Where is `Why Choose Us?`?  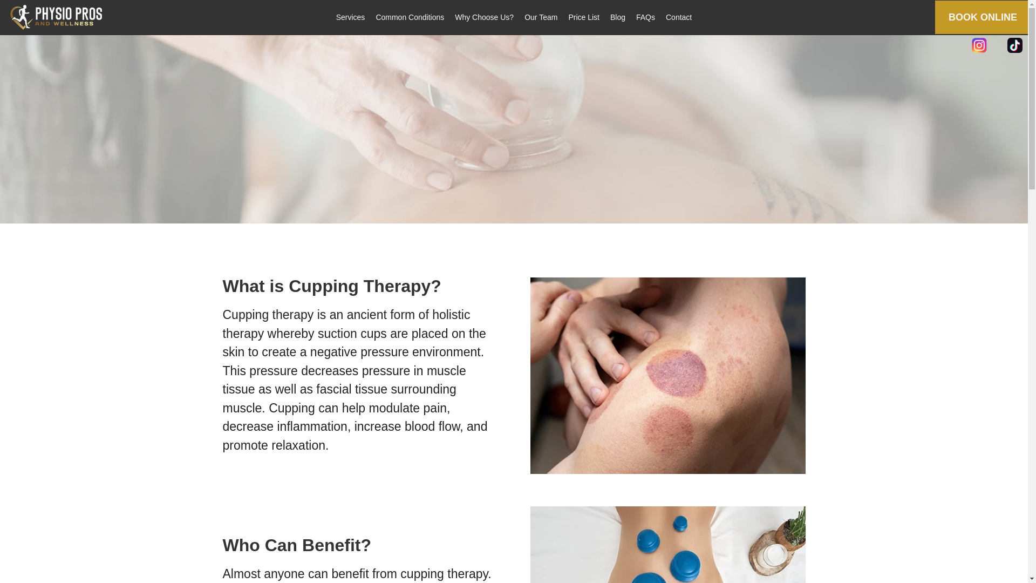
Why Choose Us? is located at coordinates (484, 17).